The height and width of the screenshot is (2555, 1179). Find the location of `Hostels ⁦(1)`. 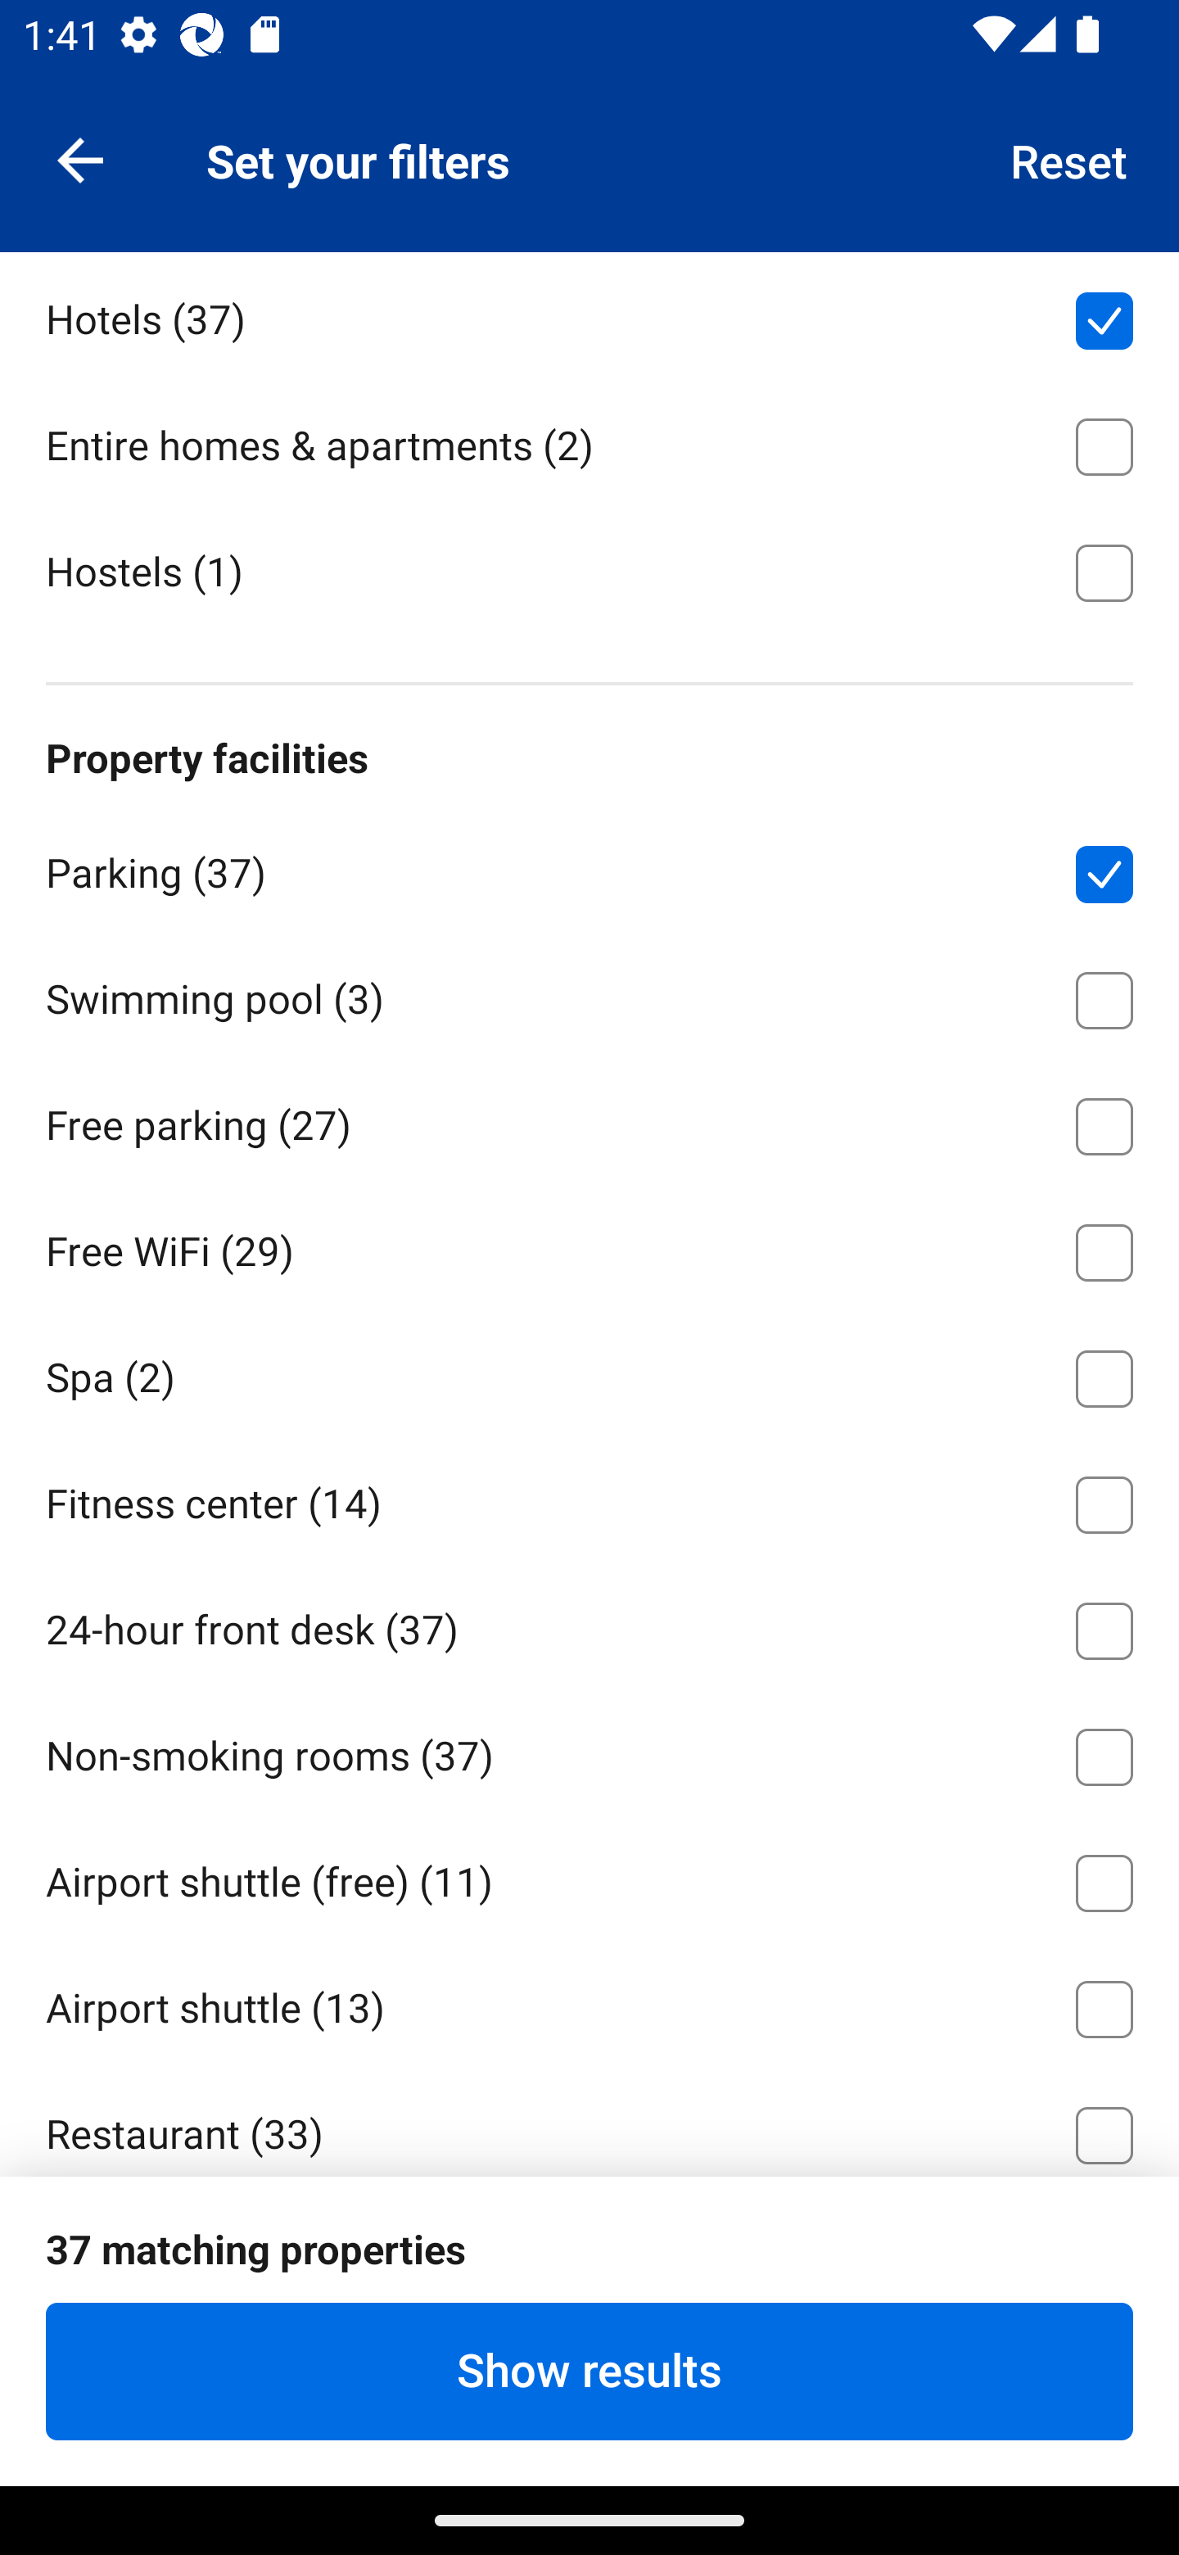

Hostels ⁦(1) is located at coordinates (589, 569).